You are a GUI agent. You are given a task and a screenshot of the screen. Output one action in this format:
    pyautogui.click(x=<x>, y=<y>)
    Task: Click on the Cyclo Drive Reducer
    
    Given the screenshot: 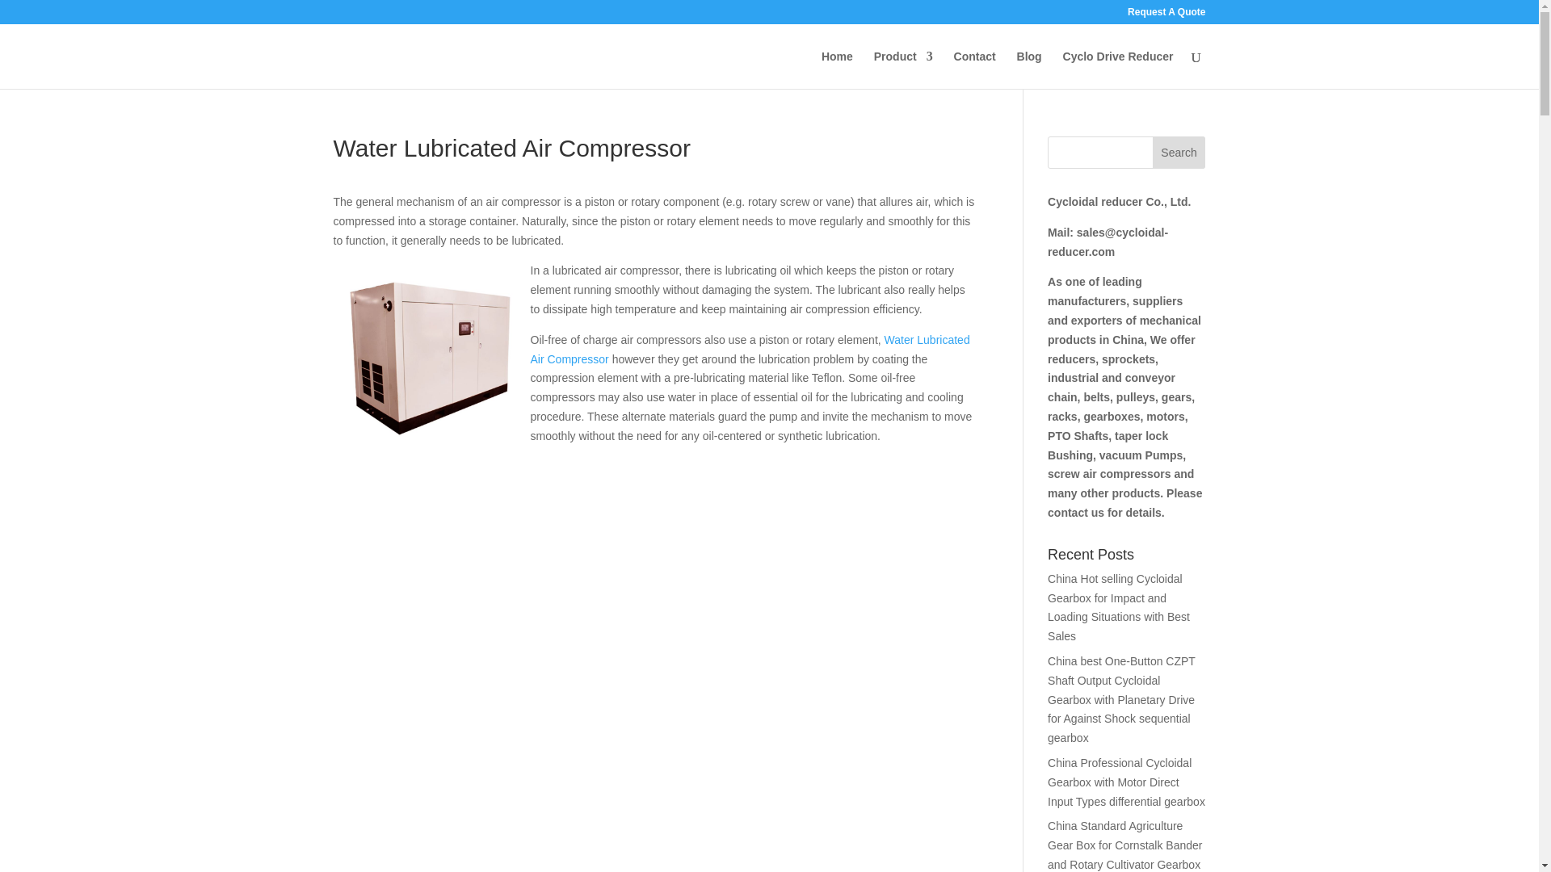 What is the action you would take?
    pyautogui.click(x=1118, y=69)
    